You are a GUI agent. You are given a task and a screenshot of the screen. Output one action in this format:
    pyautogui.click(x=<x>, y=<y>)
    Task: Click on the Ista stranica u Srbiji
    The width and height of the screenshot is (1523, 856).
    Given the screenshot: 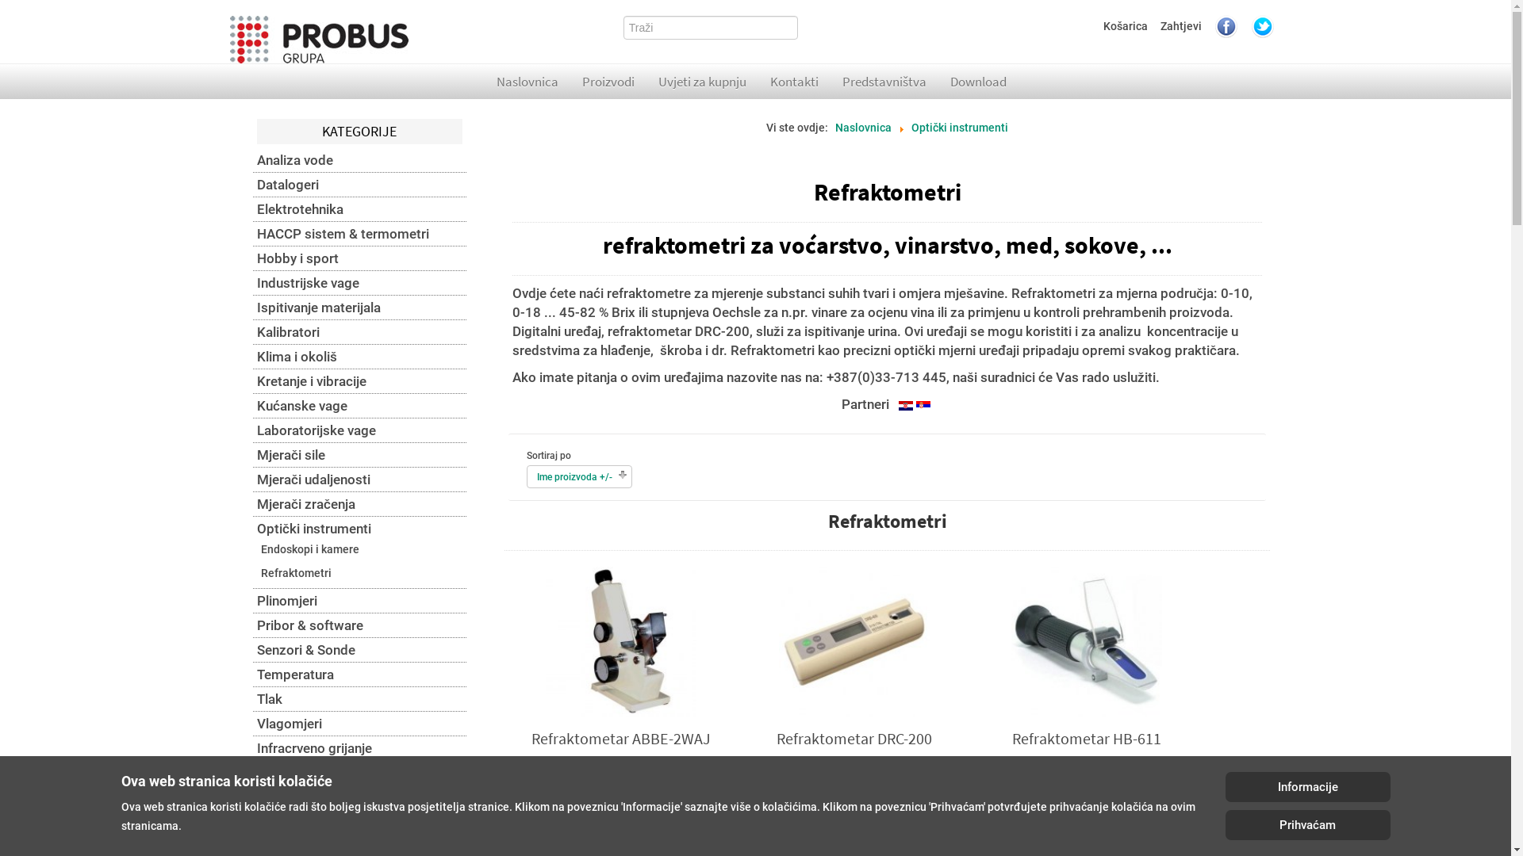 What is the action you would take?
    pyautogui.click(x=923, y=406)
    